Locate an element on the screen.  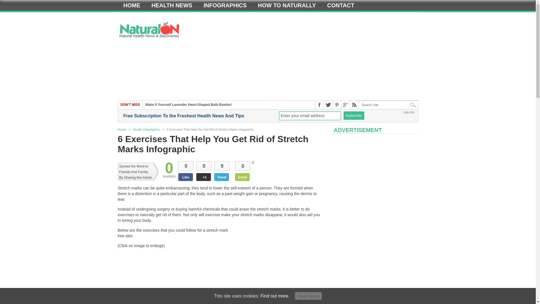
INFOGRAPHICS is located at coordinates (225, 5).